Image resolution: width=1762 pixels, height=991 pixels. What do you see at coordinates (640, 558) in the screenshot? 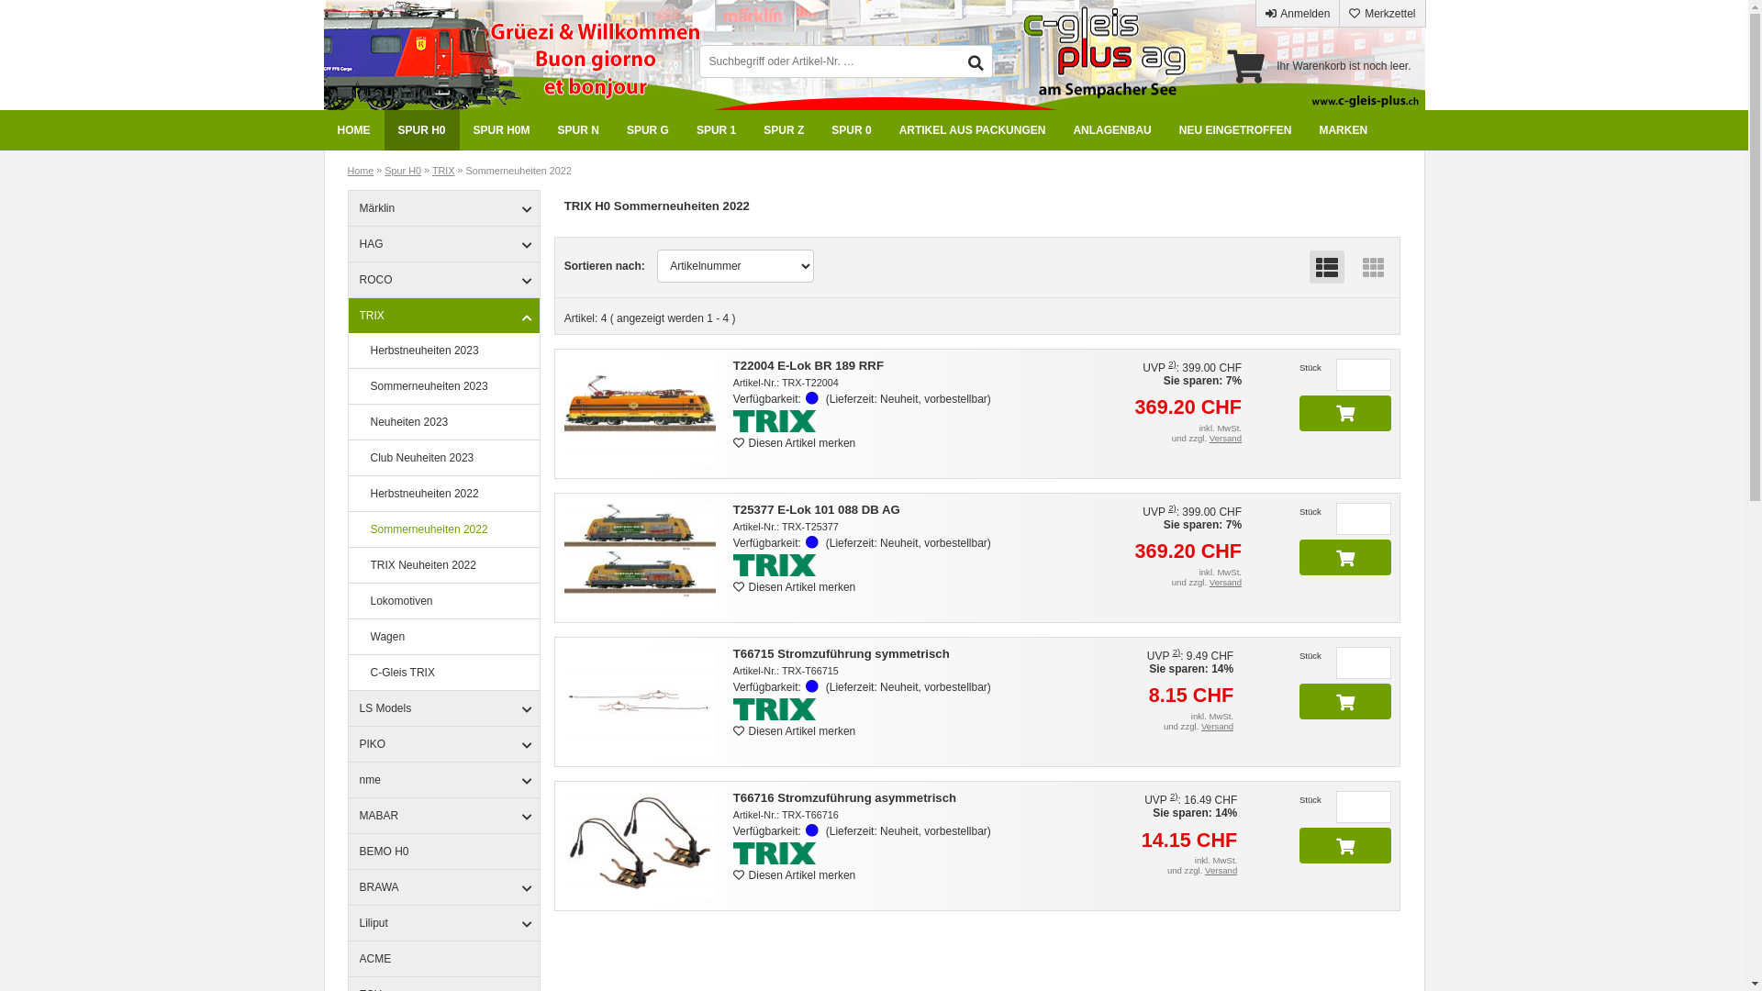
I see `T25377 E-Lok 101 088 DB AG` at bounding box center [640, 558].